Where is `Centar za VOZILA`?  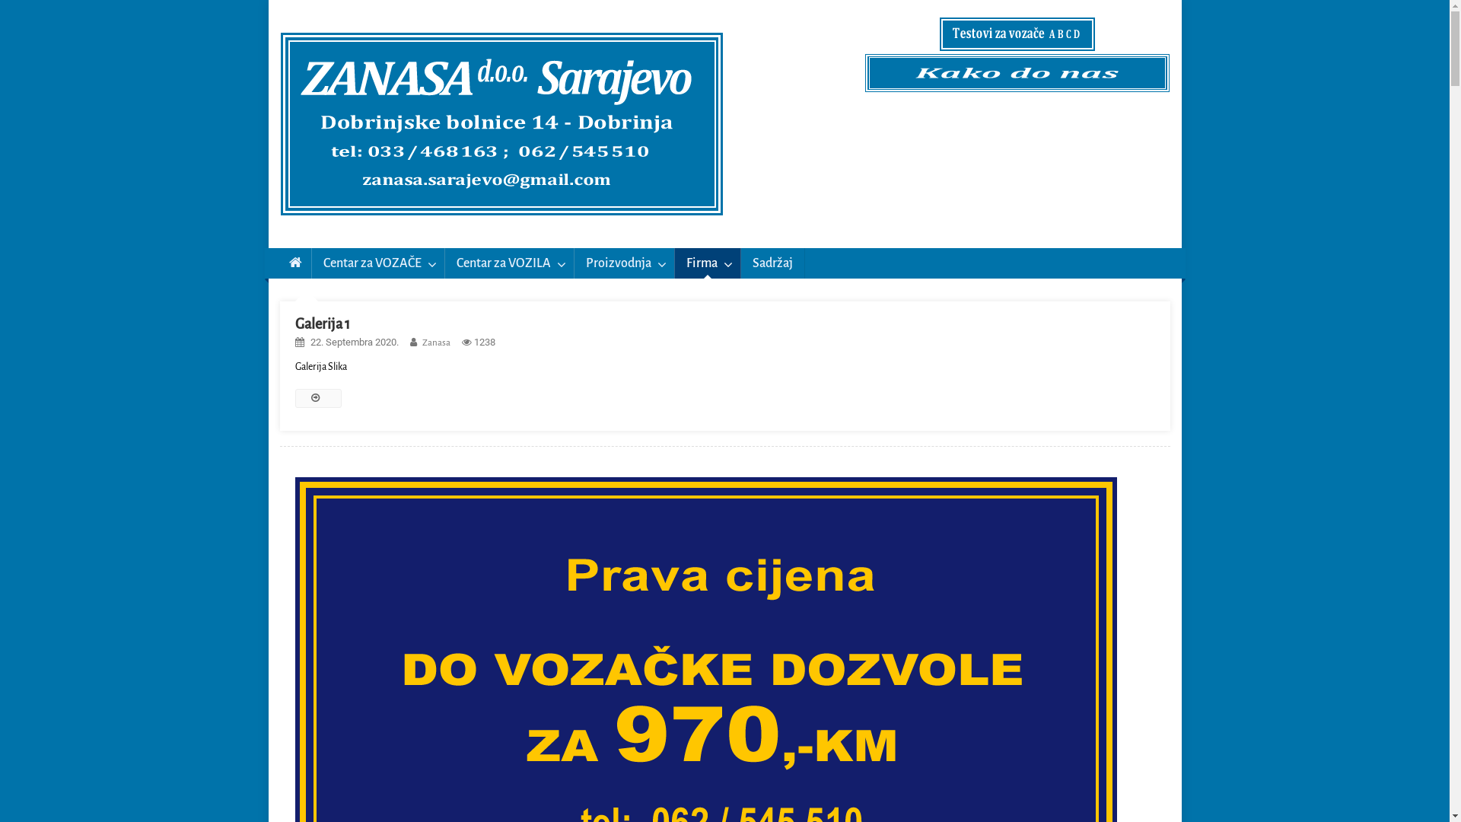
Centar za VOZILA is located at coordinates (510, 263).